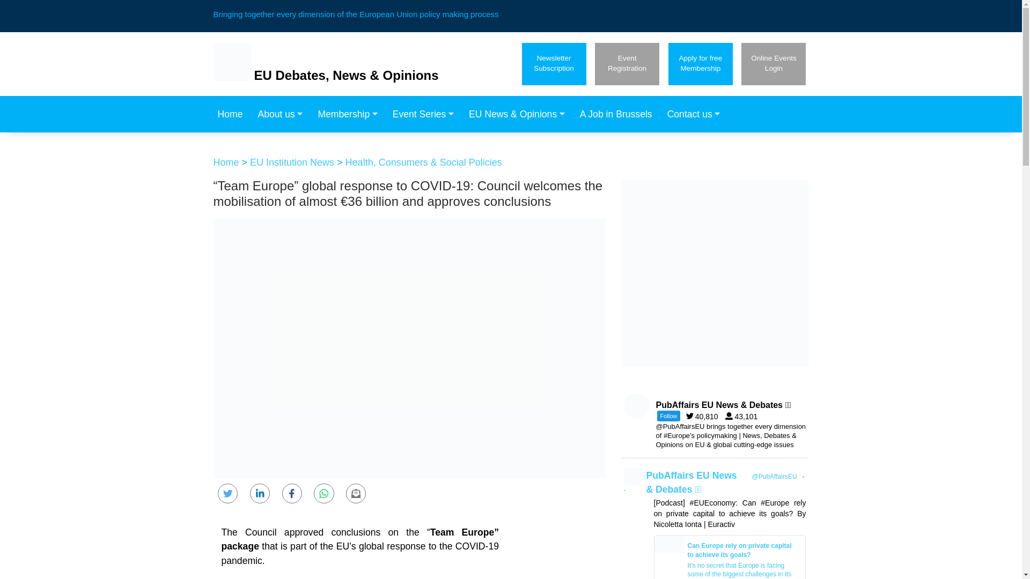  I want to click on Event Series, so click(705, 416).